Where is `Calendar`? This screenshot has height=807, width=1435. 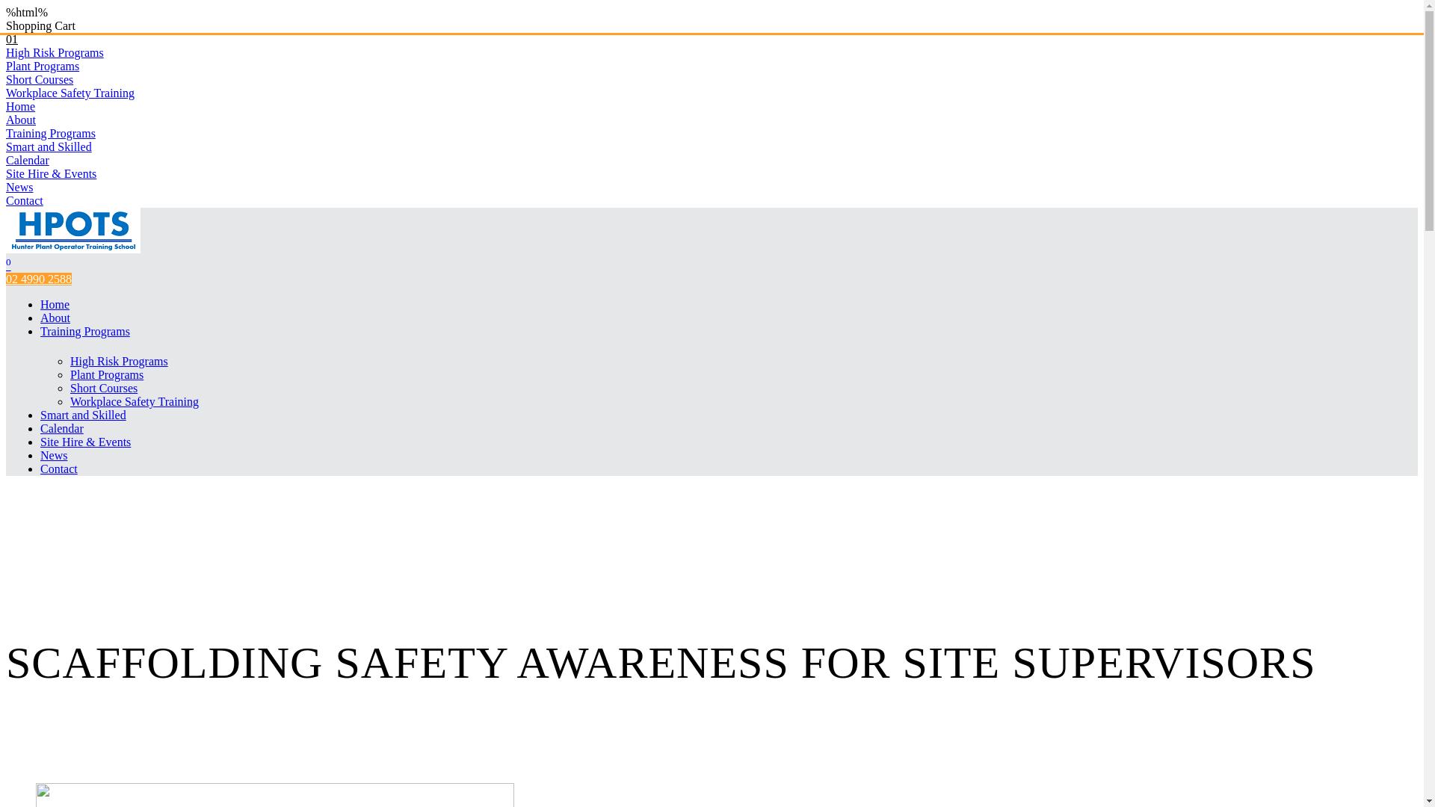
Calendar is located at coordinates (28, 160).